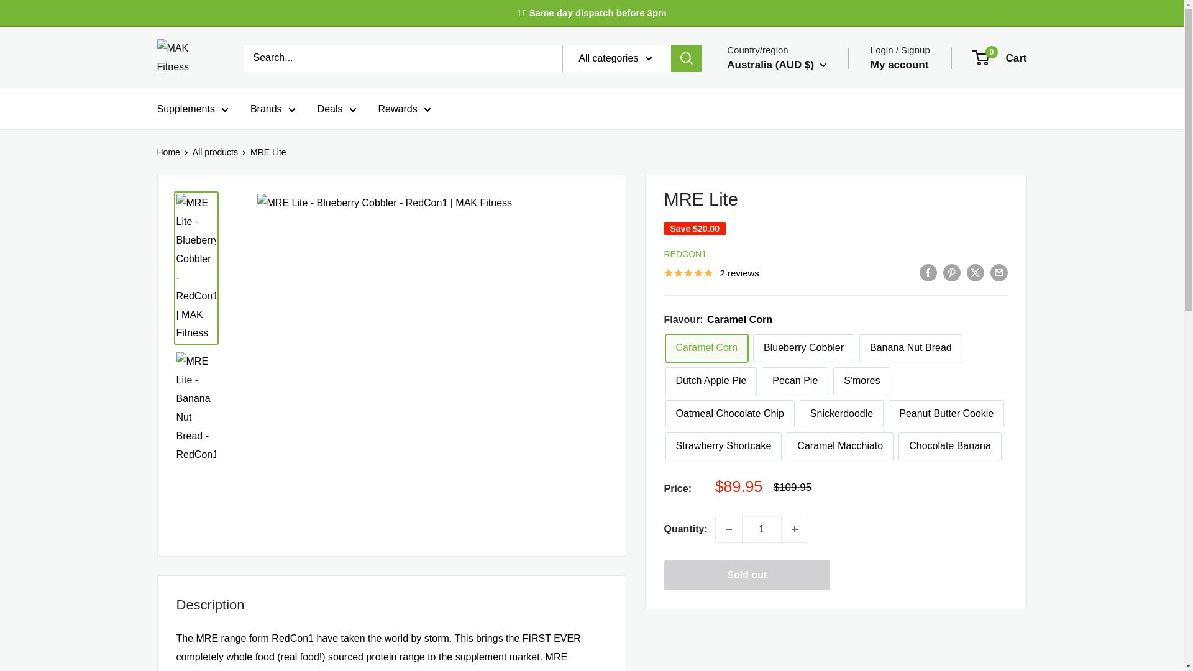 This screenshot has width=1193, height=671. Describe the element at coordinates (710, 381) in the screenshot. I see `Dutch Apple Pie` at that location.